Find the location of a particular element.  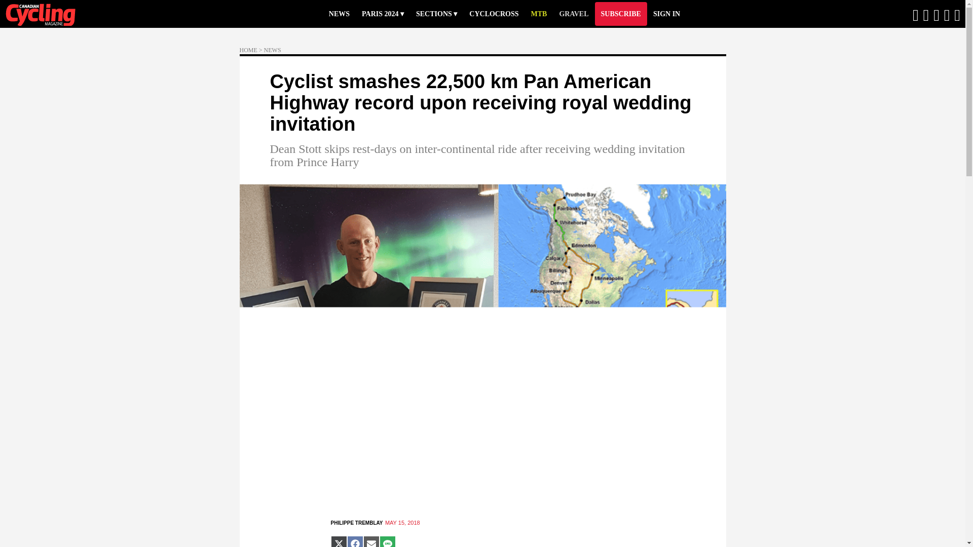

NEWS is located at coordinates (340, 14).